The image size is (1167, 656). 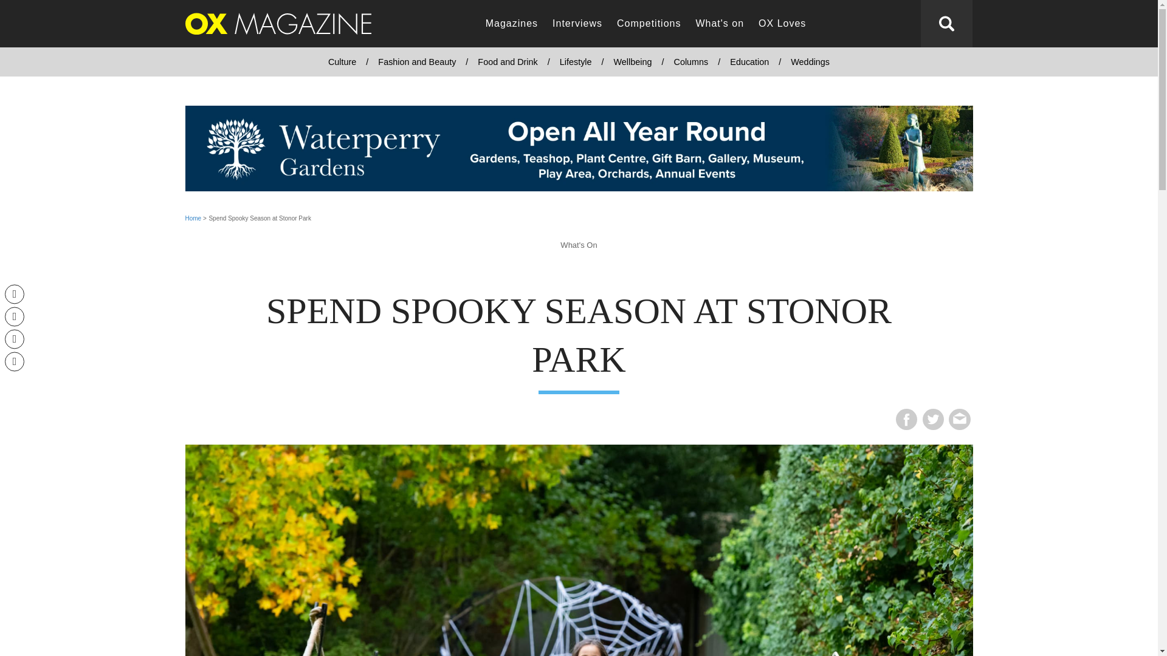 I want to click on Competitions, so click(x=649, y=24).